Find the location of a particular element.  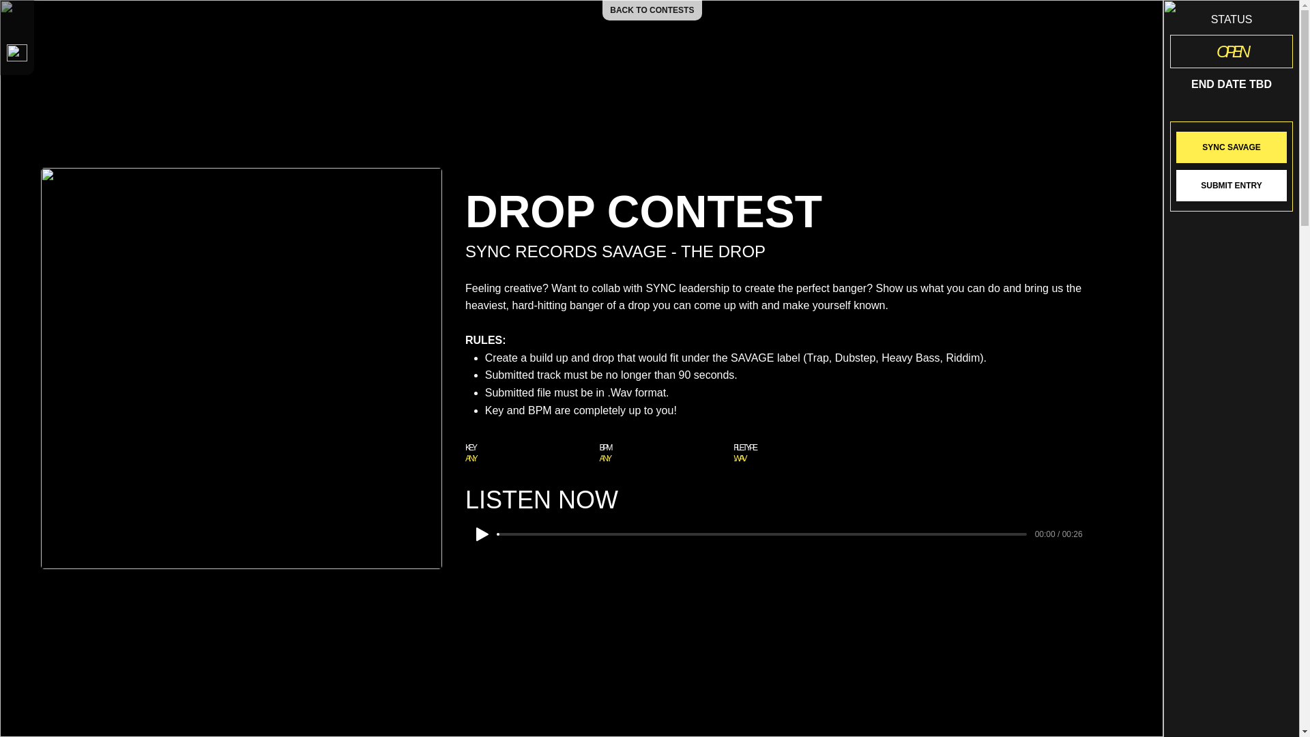

0 is located at coordinates (762, 534).